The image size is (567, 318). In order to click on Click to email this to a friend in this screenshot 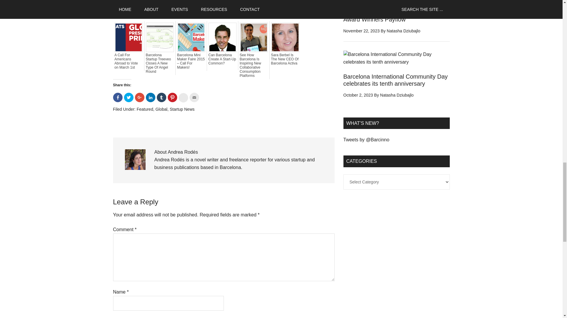, I will do `click(194, 97)`.